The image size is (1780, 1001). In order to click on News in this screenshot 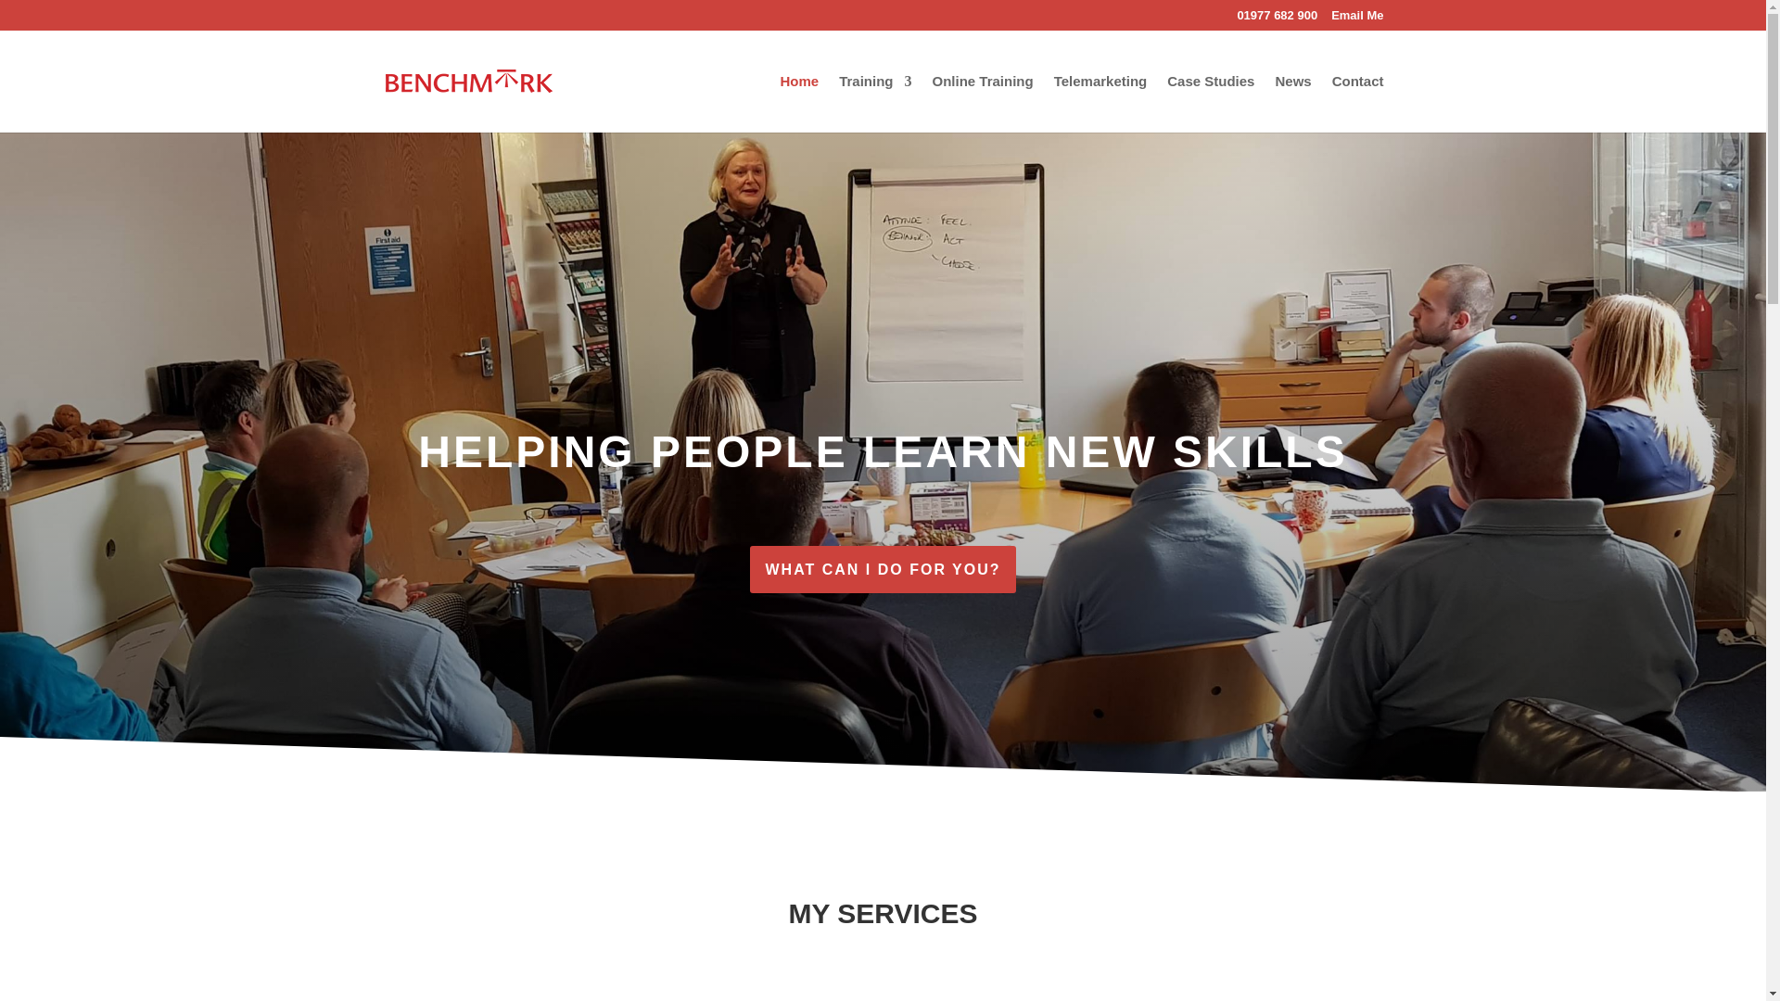, I will do `click(1292, 102)`.